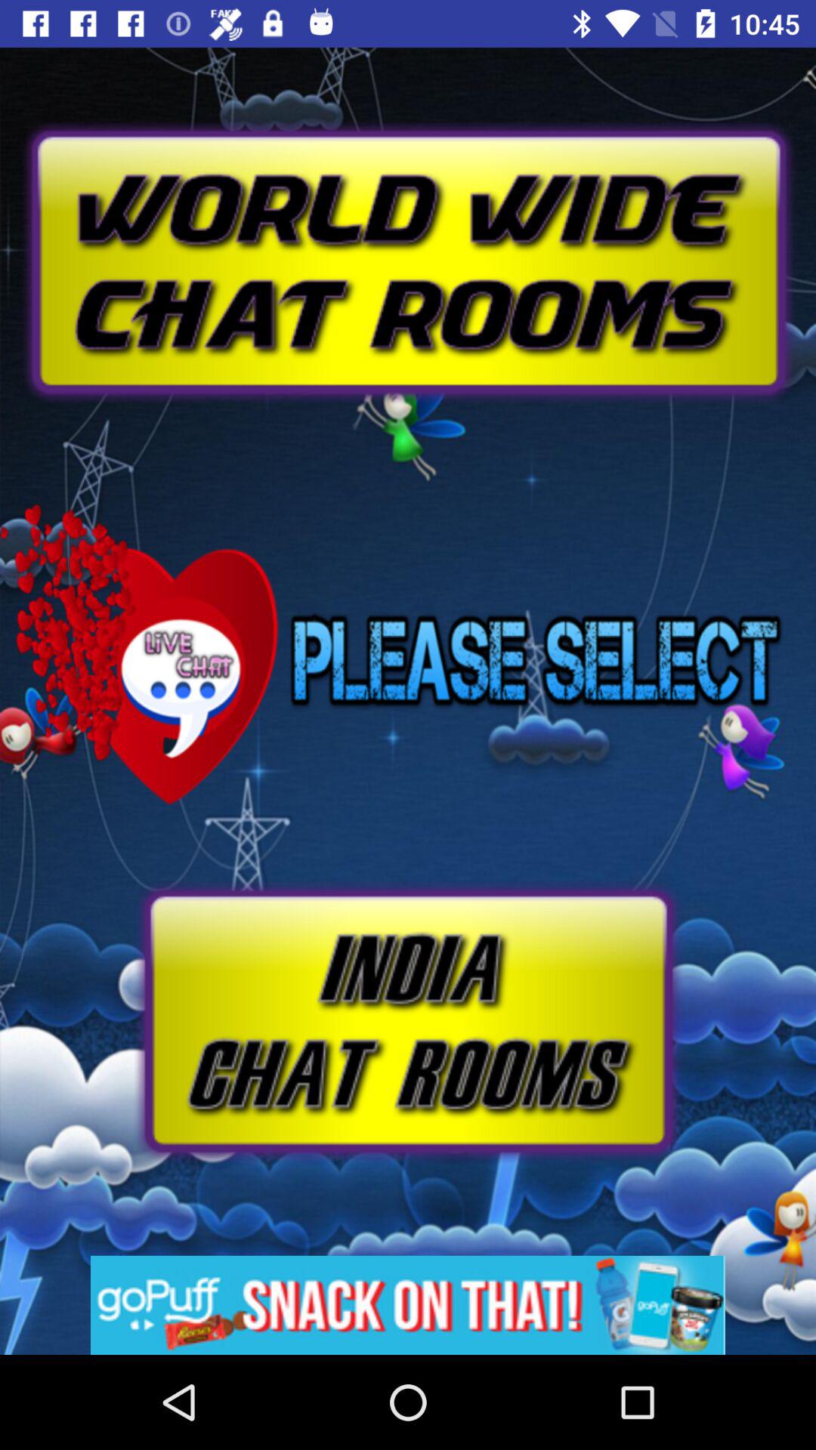 Image resolution: width=816 pixels, height=1450 pixels. I want to click on advertisent page, so click(408, 227).